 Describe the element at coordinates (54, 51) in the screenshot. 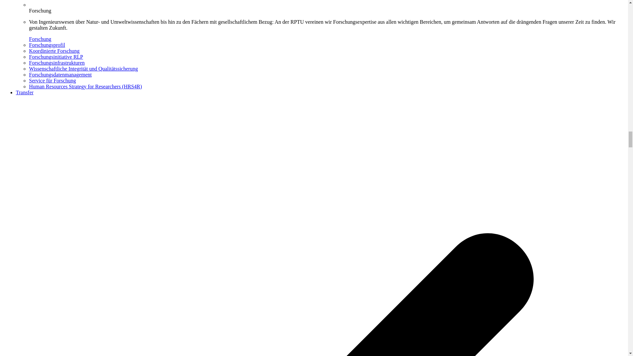

I see `Koordinierte Forschung` at that location.